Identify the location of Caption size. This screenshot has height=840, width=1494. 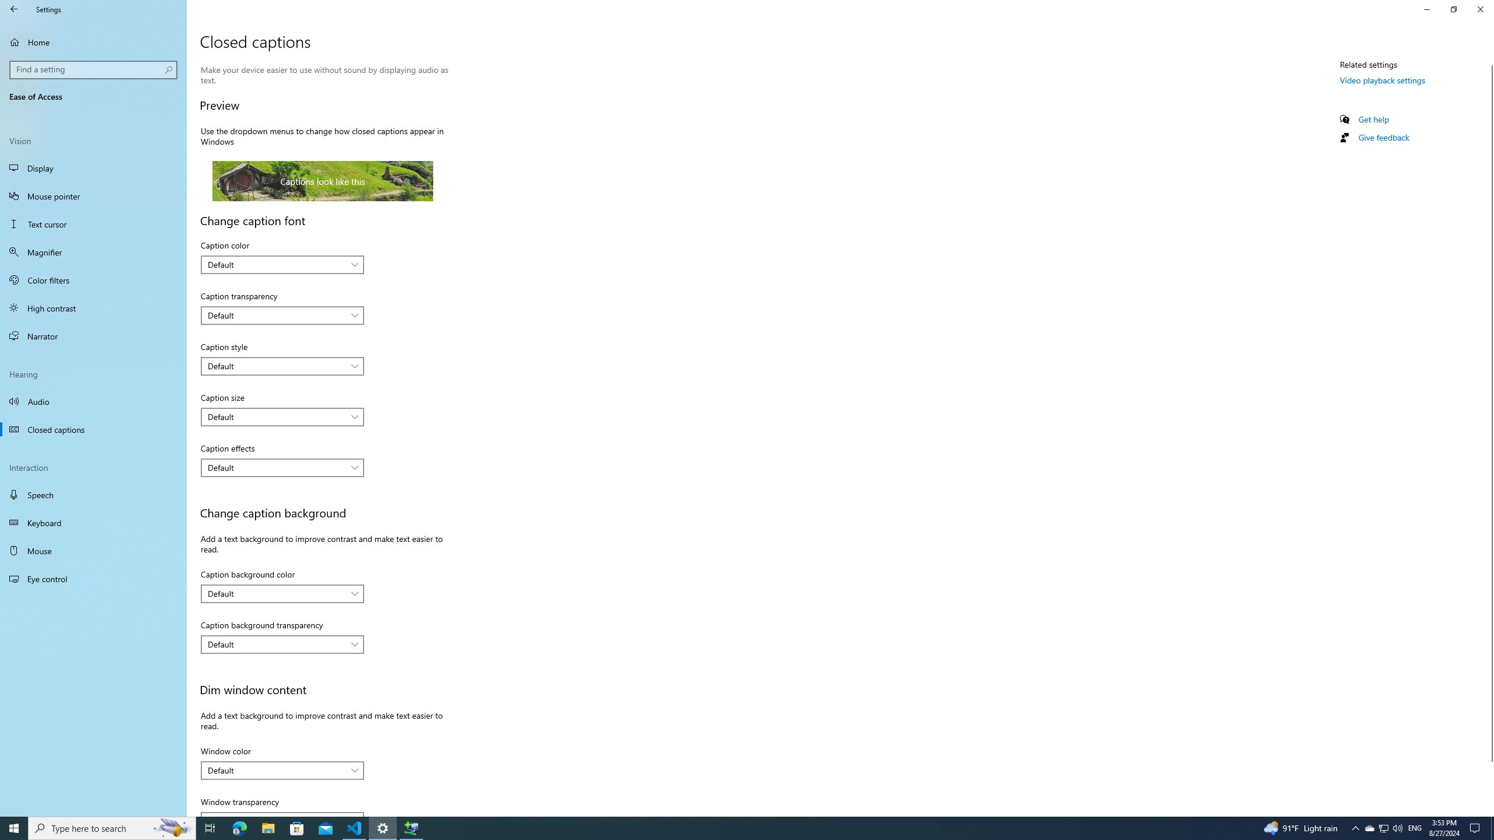
(282, 416).